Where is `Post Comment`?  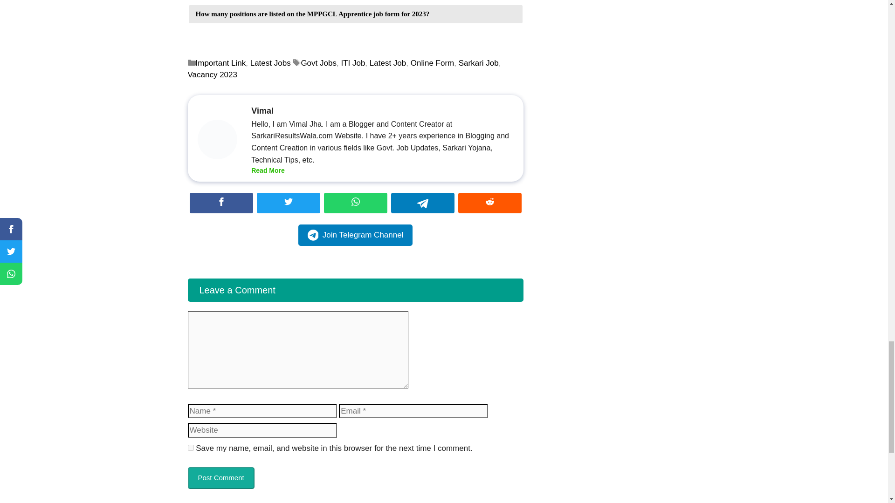 Post Comment is located at coordinates (220, 478).